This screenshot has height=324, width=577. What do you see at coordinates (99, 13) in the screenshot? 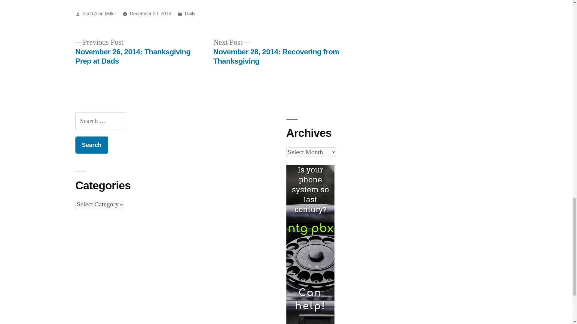
I see `Scott Alan Miller` at bounding box center [99, 13].